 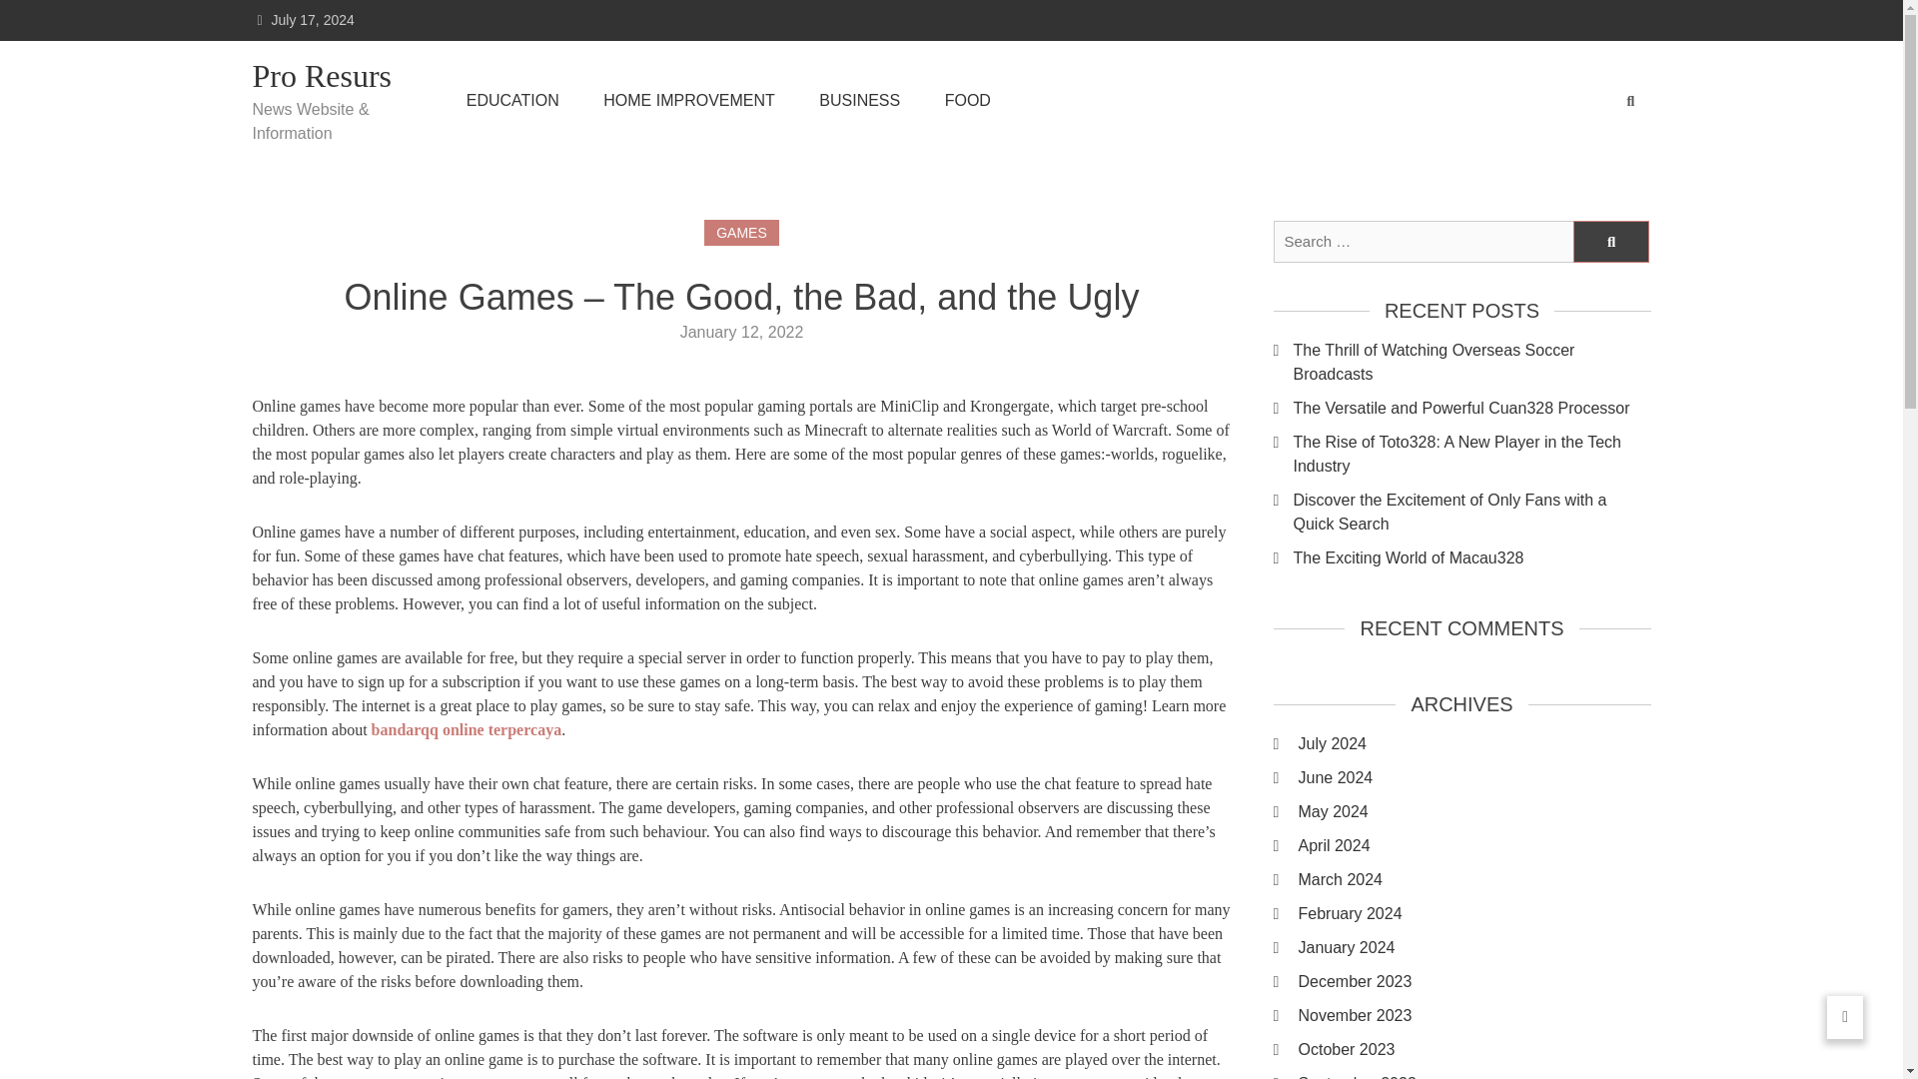 I want to click on February 2024, so click(x=1474, y=913).